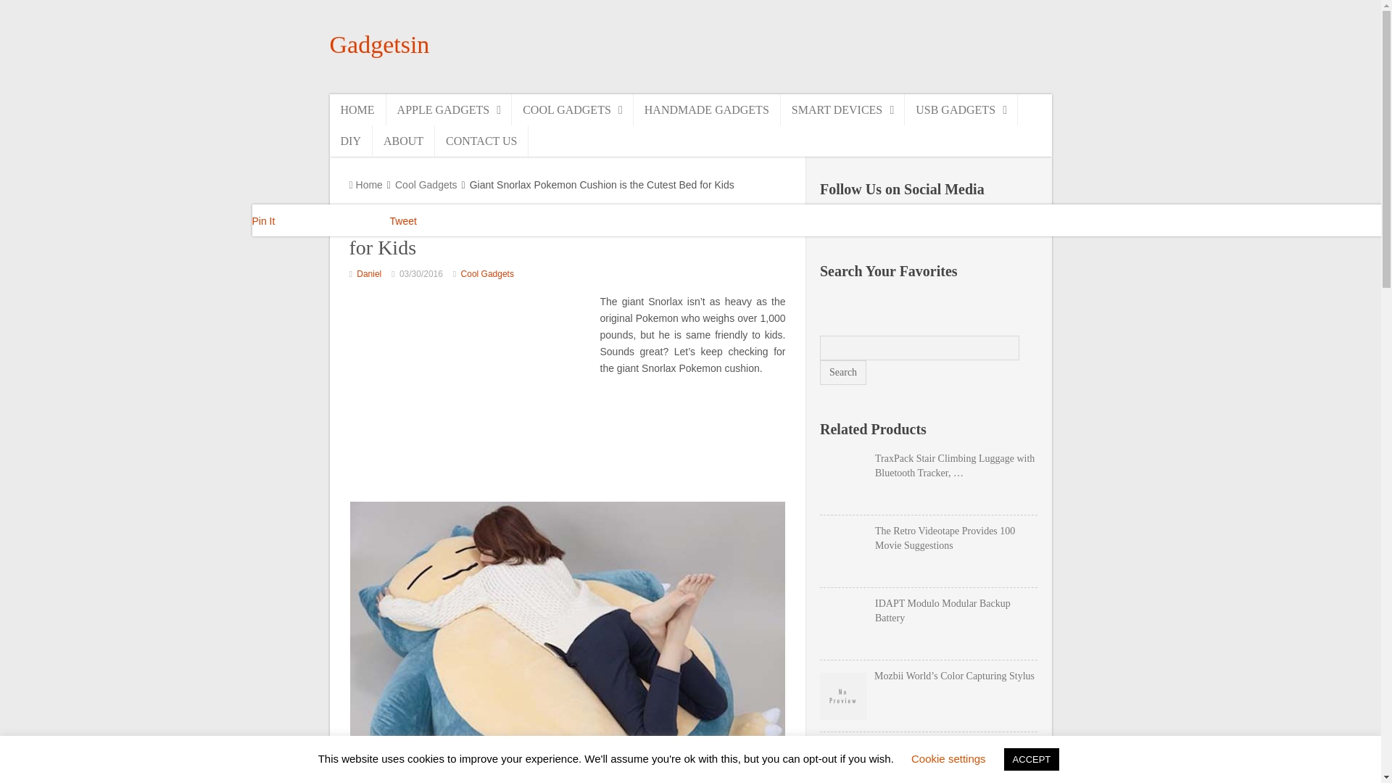 Image resolution: width=1392 pixels, height=783 pixels. I want to click on COOL GADGETS, so click(573, 109).